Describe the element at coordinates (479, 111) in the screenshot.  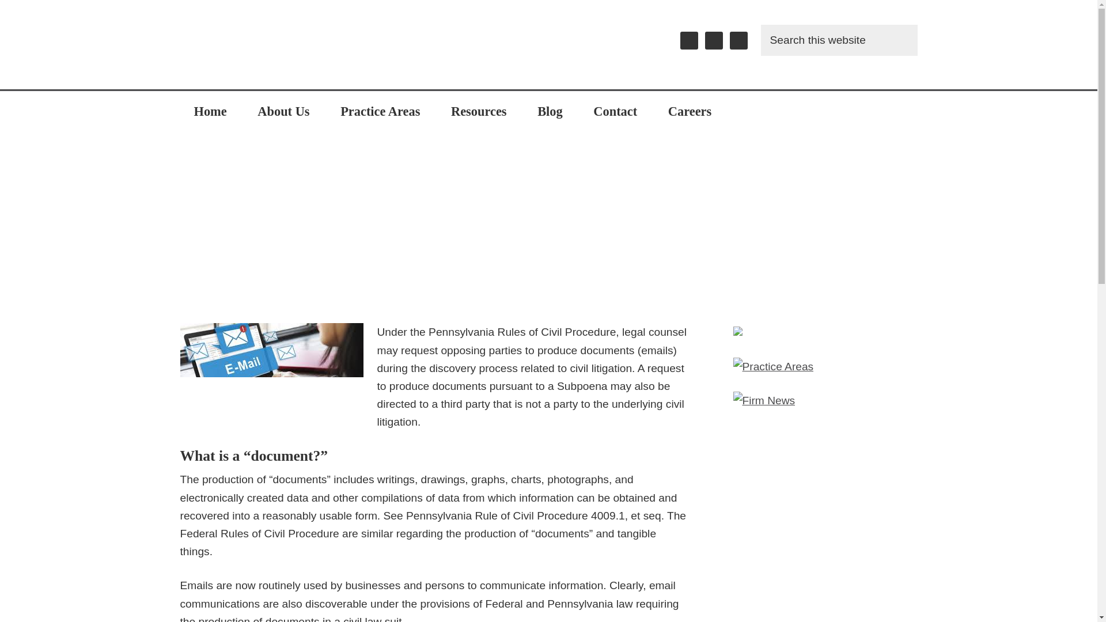
I see `Resources` at that location.